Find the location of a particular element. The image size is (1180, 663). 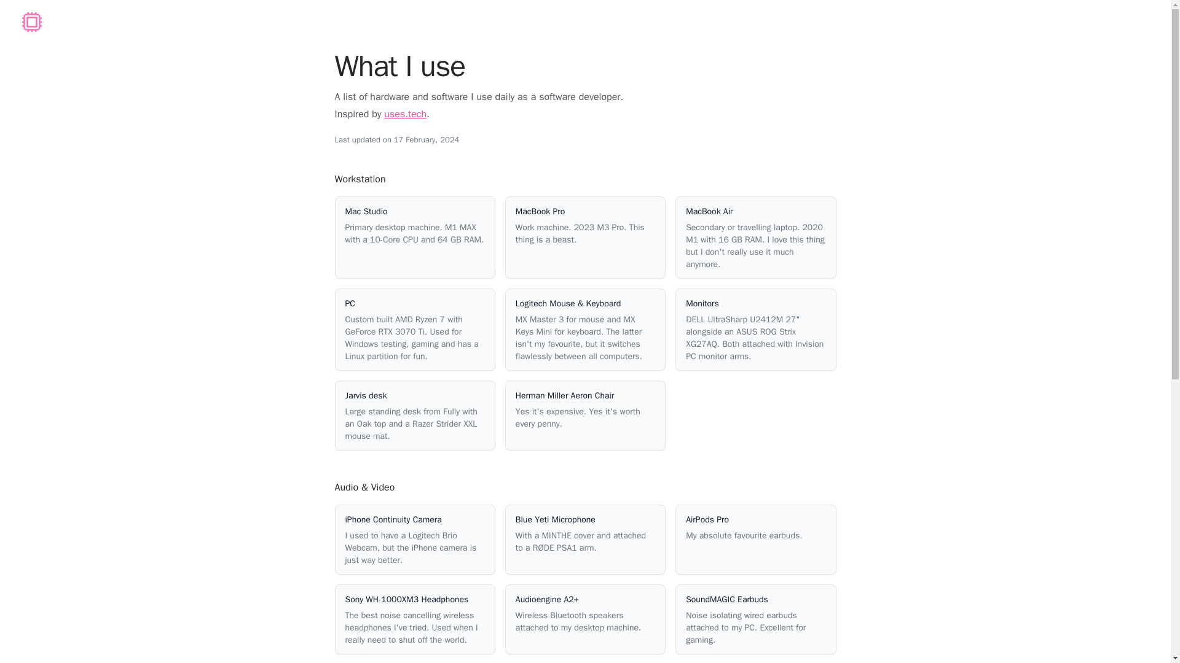

Visit homepage is located at coordinates (32, 22).